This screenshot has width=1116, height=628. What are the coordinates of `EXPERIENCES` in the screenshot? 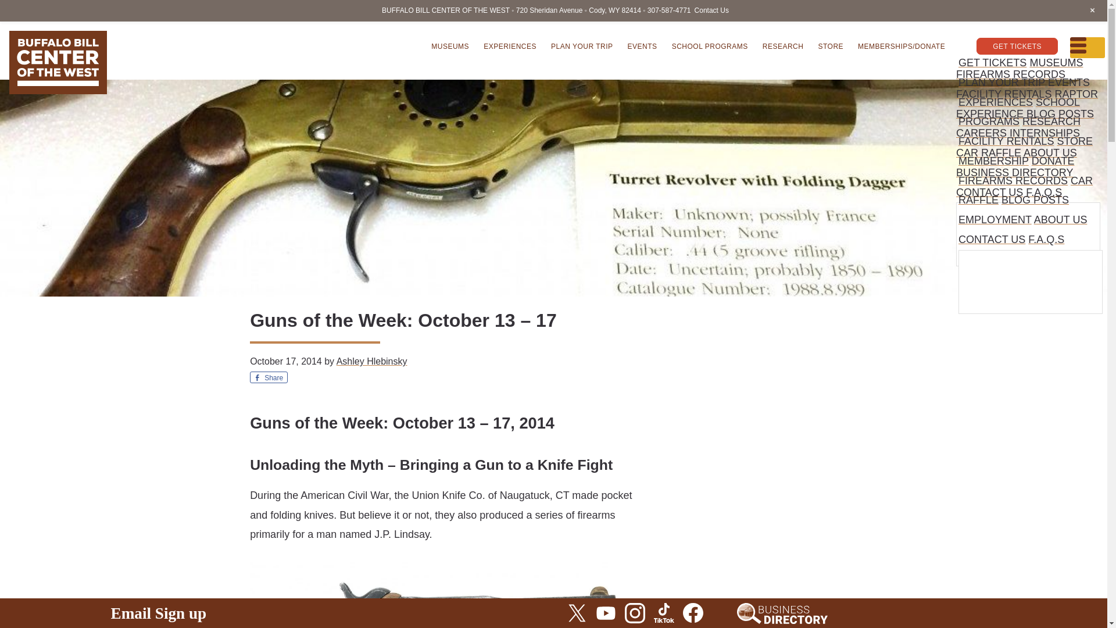 It's located at (510, 45).